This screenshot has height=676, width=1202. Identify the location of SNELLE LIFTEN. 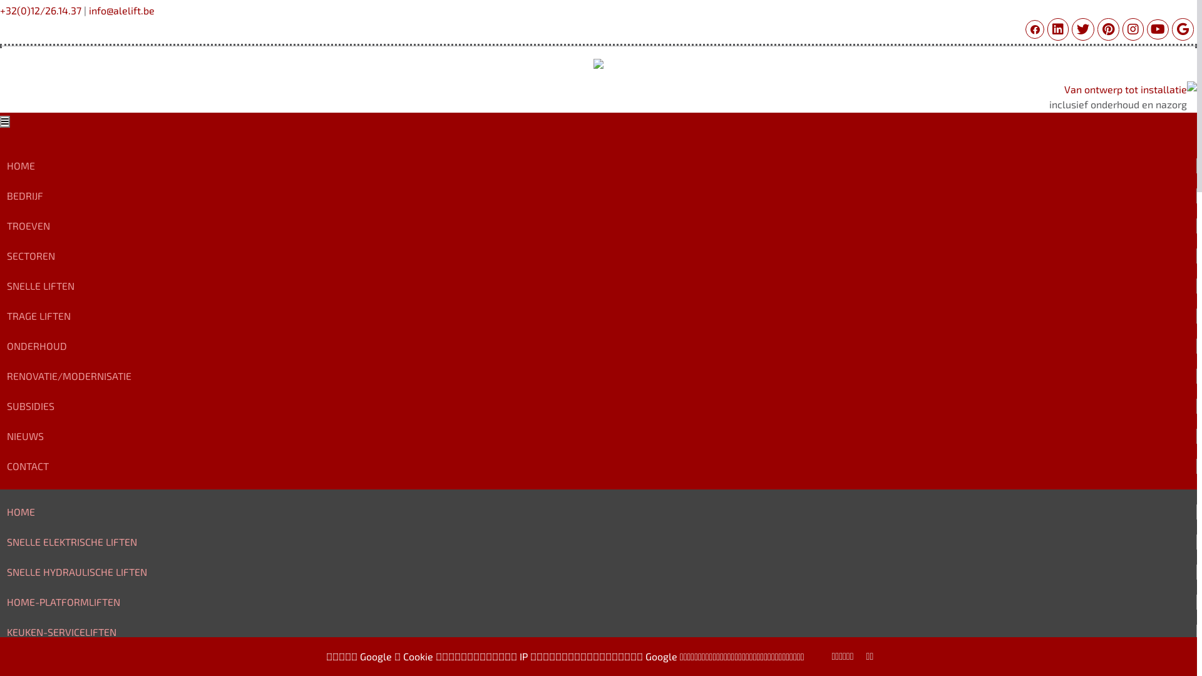
(41, 285).